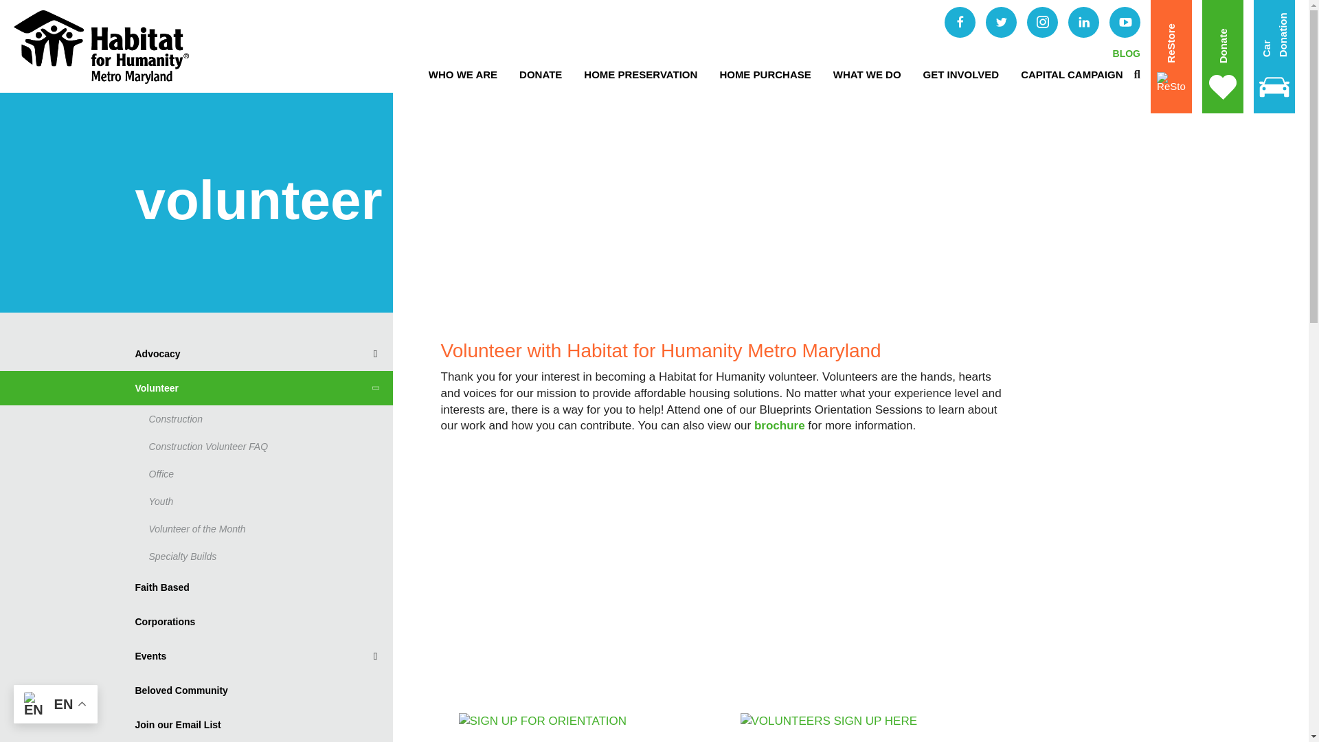 The height and width of the screenshot is (742, 1319). Describe the element at coordinates (647, 563) in the screenshot. I see `"Why We Love Habitat Metro Maryland"- Property Brothers` at that location.